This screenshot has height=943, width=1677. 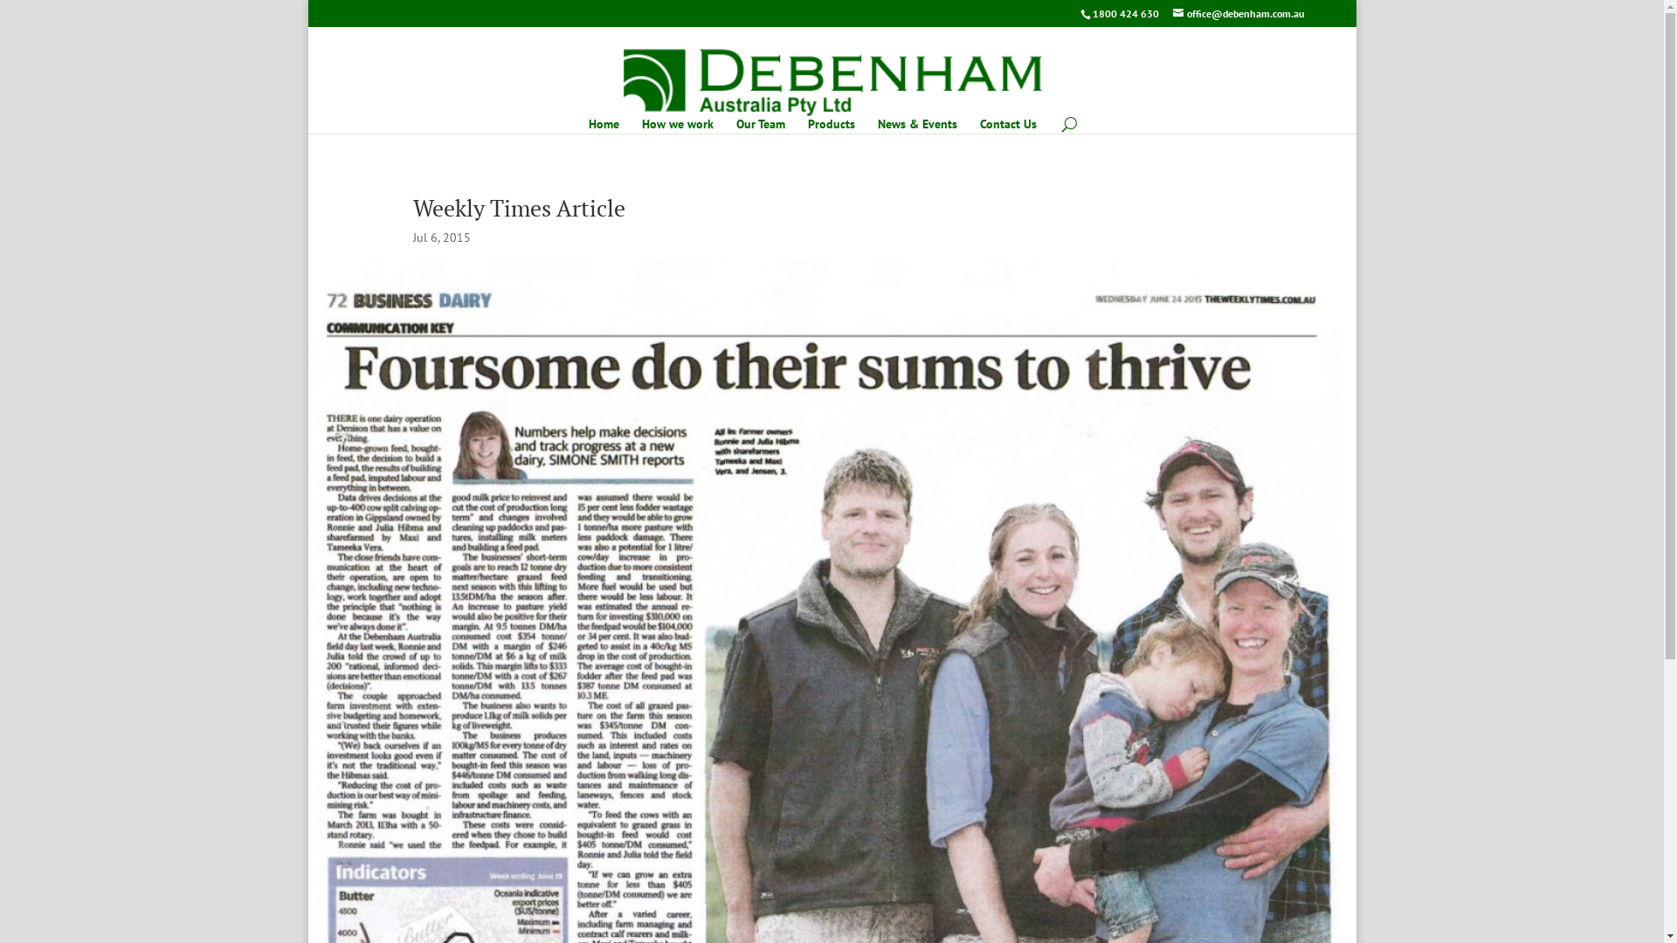 What do you see at coordinates (917, 136) in the screenshot?
I see `News & Events` at bounding box center [917, 136].